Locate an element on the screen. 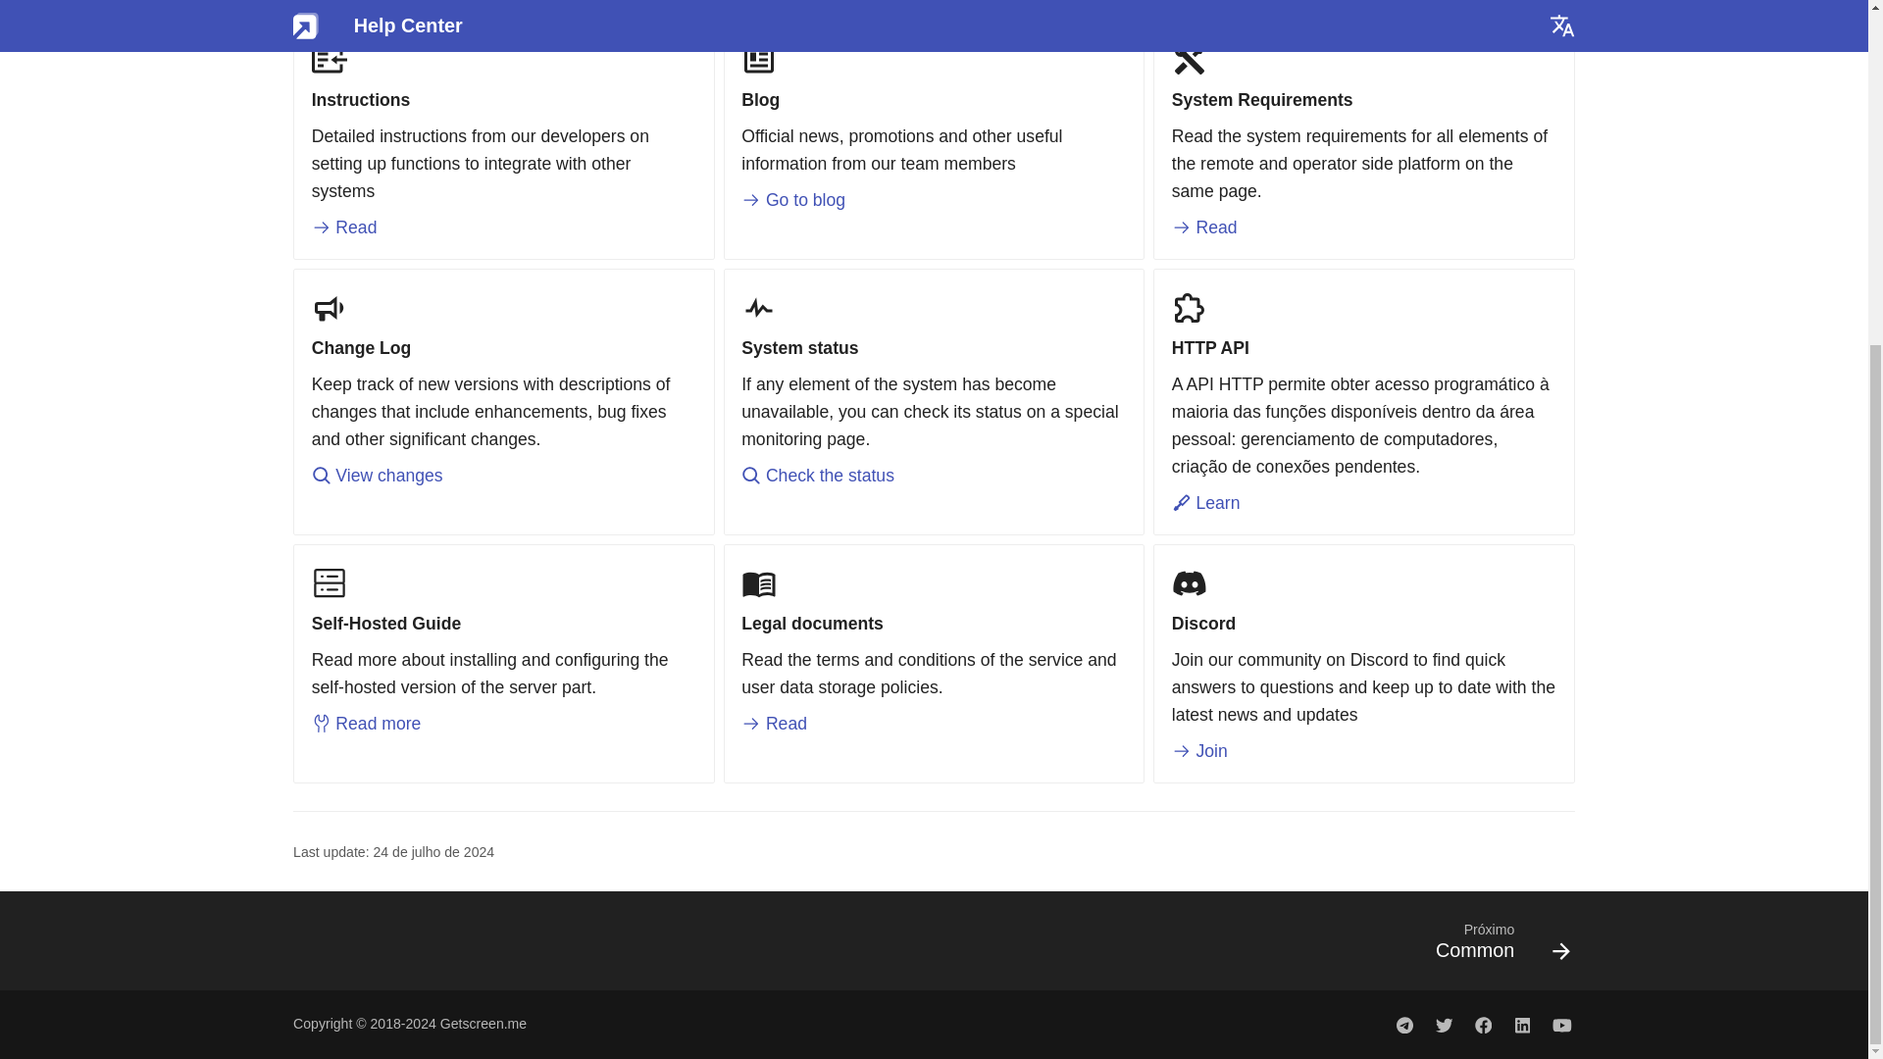 This screenshot has width=1883, height=1059. Join is located at coordinates (1198, 751).